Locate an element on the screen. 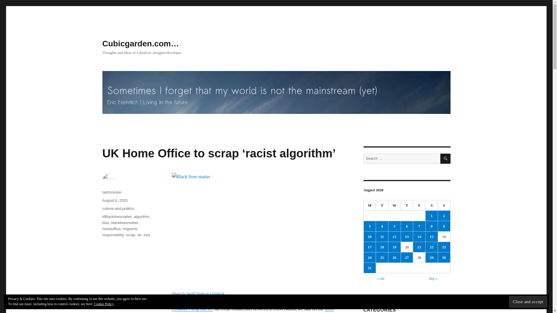 This screenshot has width=557, height=313. migrants is located at coordinates (130, 229).